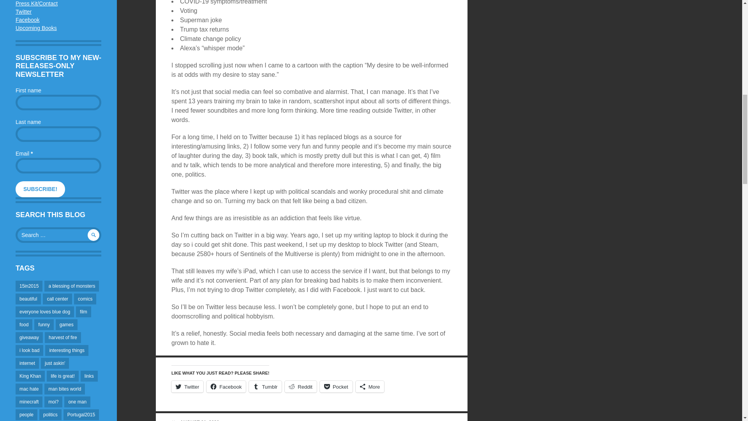 The height and width of the screenshot is (421, 748). What do you see at coordinates (89, 376) in the screenshot?
I see `links` at bounding box center [89, 376].